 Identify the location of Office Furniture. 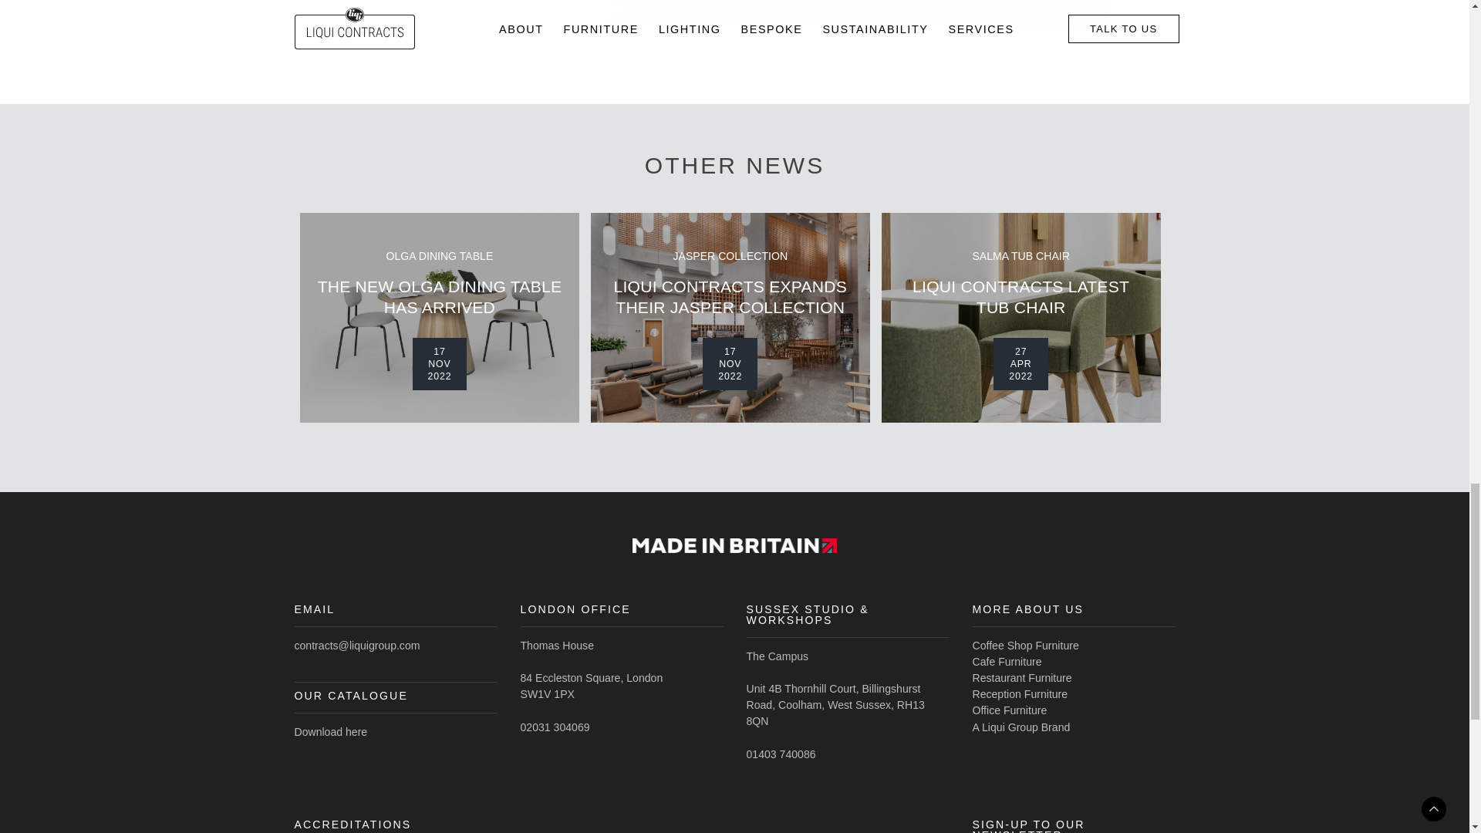
(1009, 710).